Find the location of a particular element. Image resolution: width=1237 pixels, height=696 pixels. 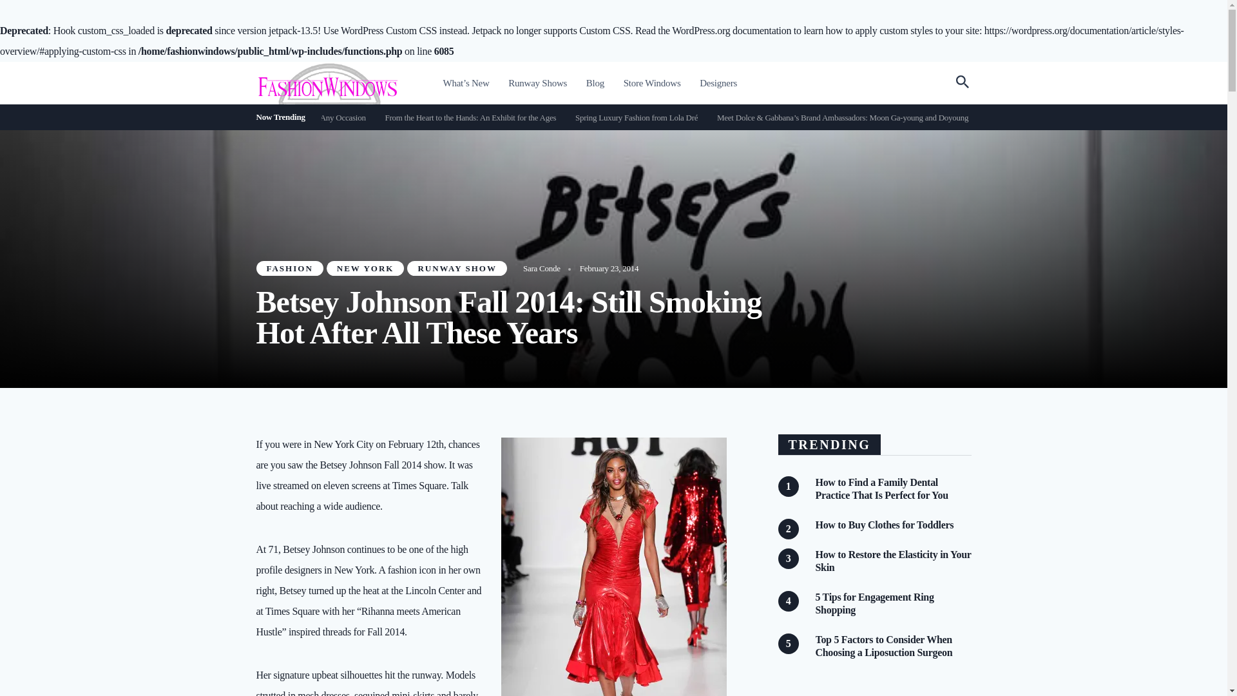

The Art of Choosing the Perfect Suit for Any Occasion is located at coordinates (350, 117).